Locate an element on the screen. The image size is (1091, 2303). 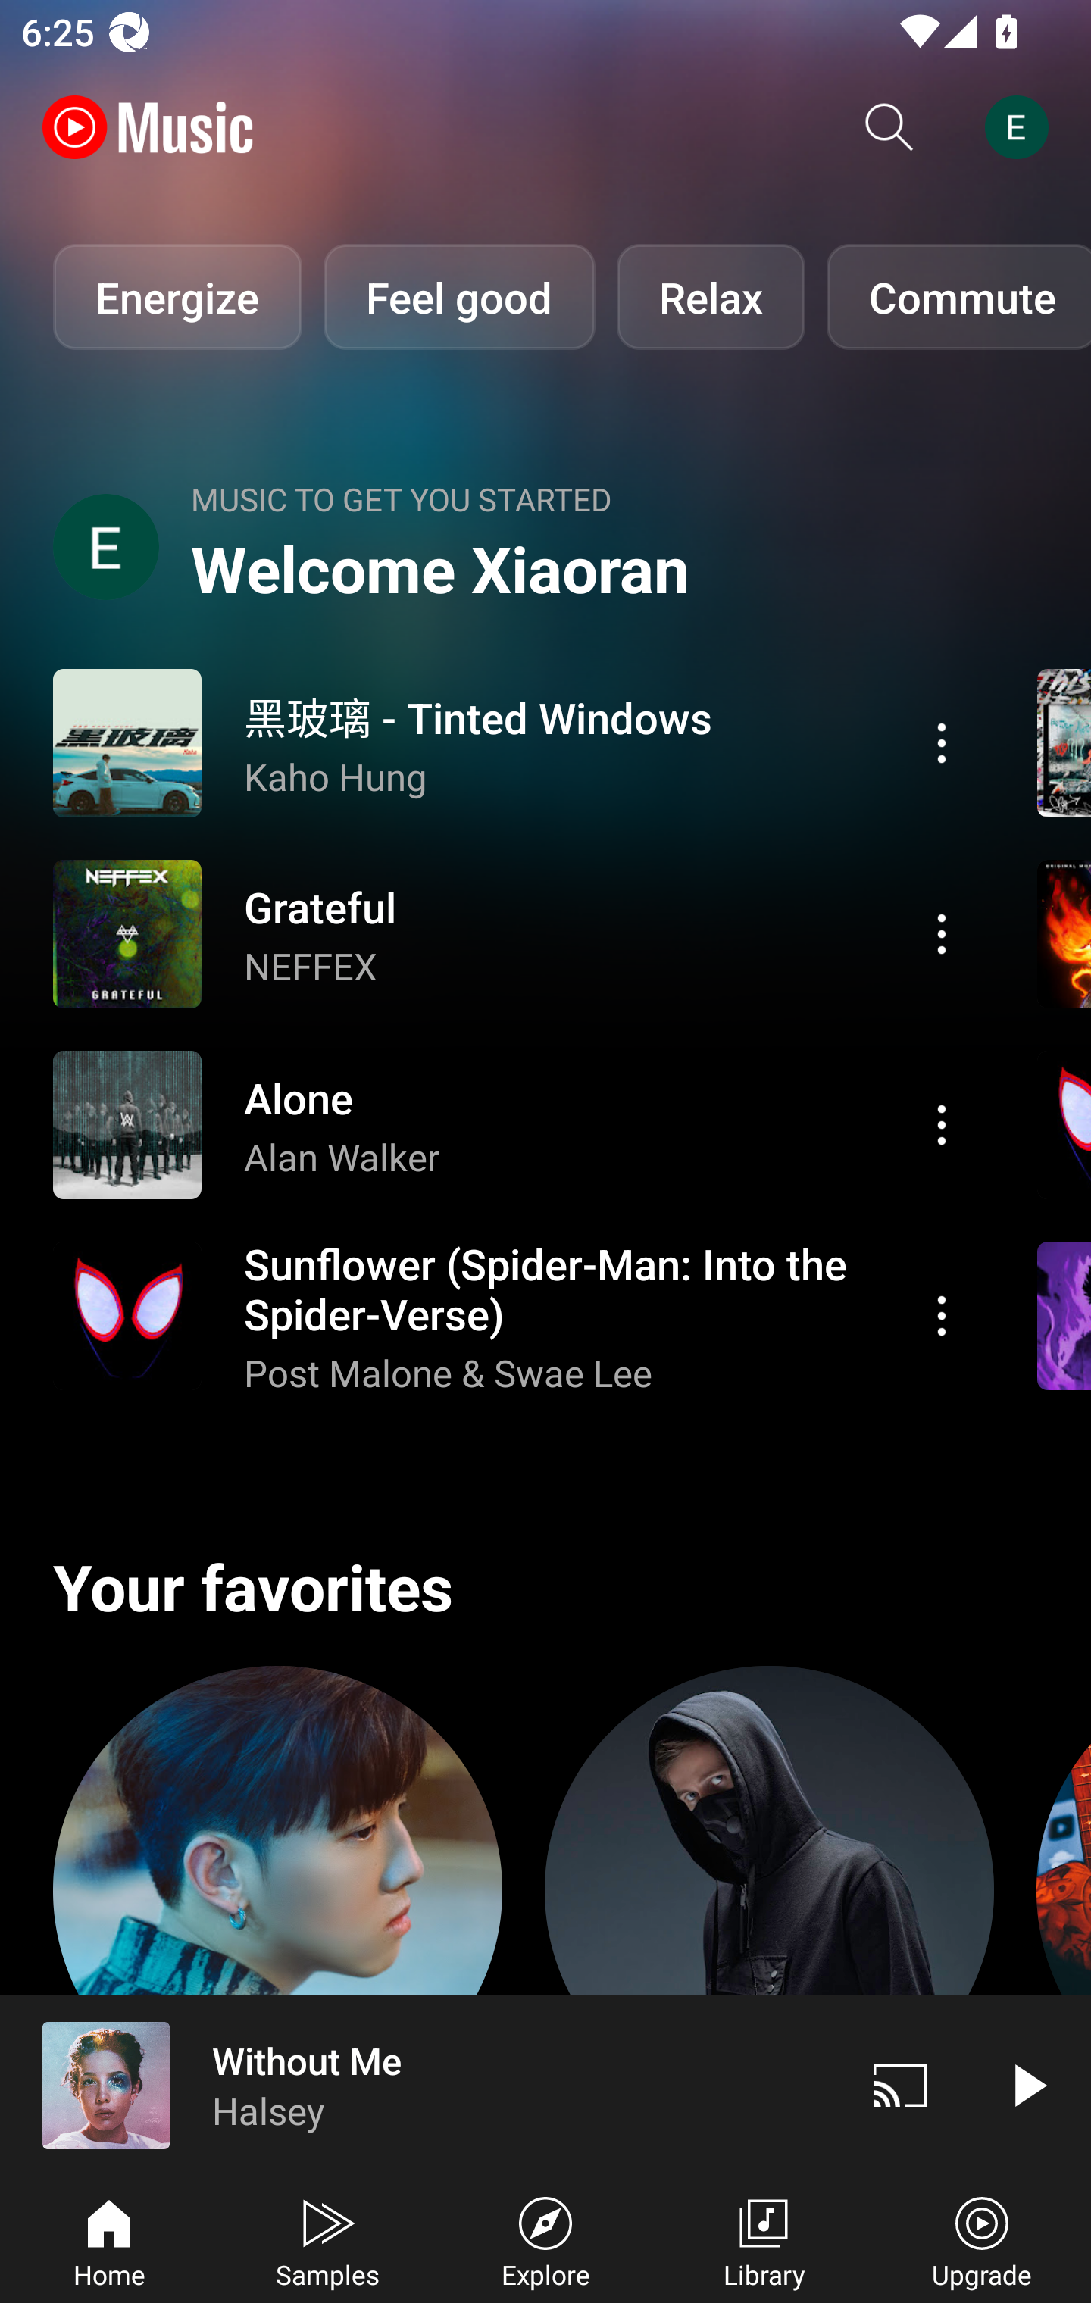
Action menu is located at coordinates (513, 1124).